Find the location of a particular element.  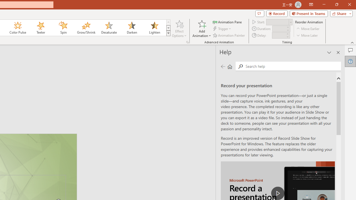

Animation Pane is located at coordinates (228, 22).